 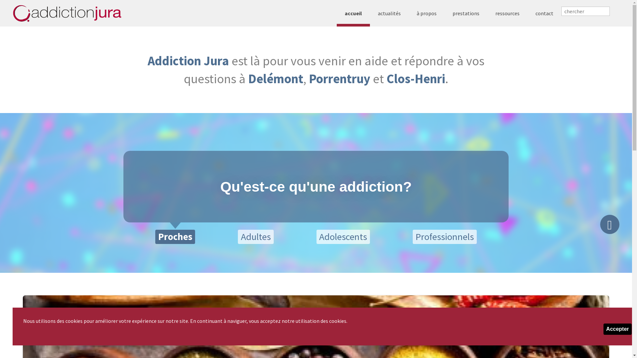 What do you see at coordinates (445, 237) in the screenshot?
I see `Professionnels` at bounding box center [445, 237].